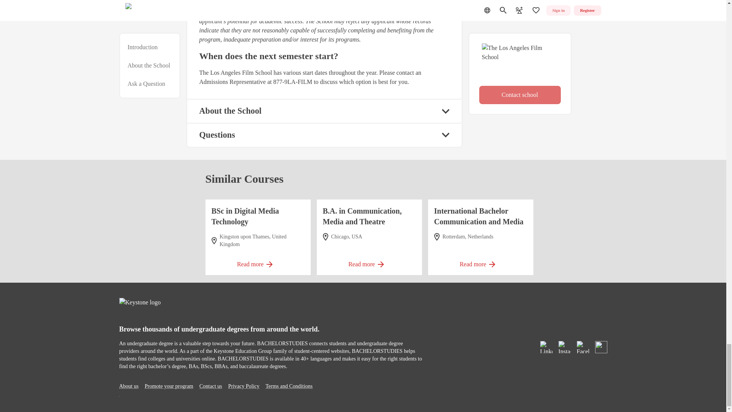 This screenshot has width=732, height=412. Describe the element at coordinates (128, 386) in the screenshot. I see `About us` at that location.